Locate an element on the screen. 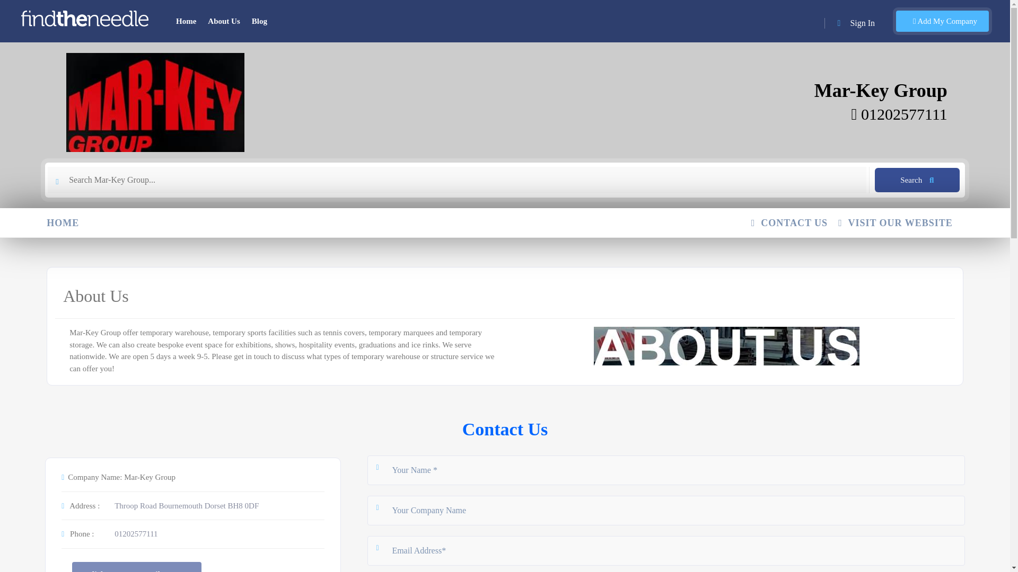 The height and width of the screenshot is (572, 1018).   VISIT OUR WEBSITE is located at coordinates (900, 224).